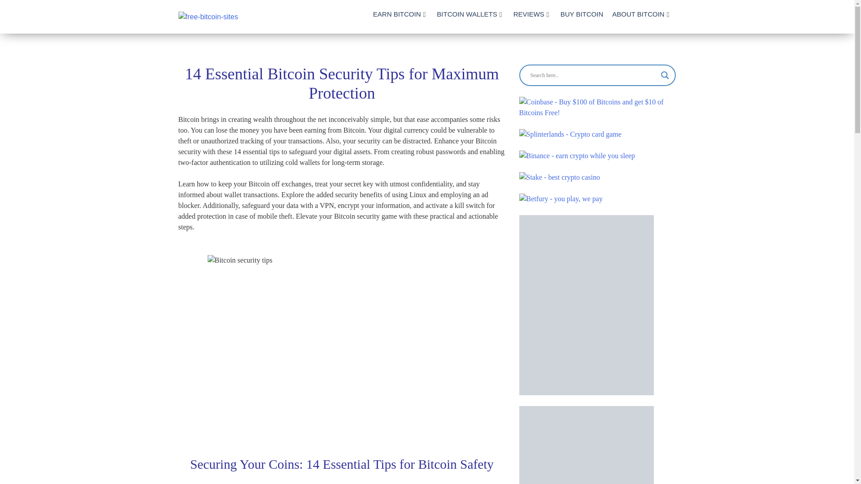 The width and height of the screenshot is (861, 484). I want to click on EARN BITCOIN, so click(396, 13).